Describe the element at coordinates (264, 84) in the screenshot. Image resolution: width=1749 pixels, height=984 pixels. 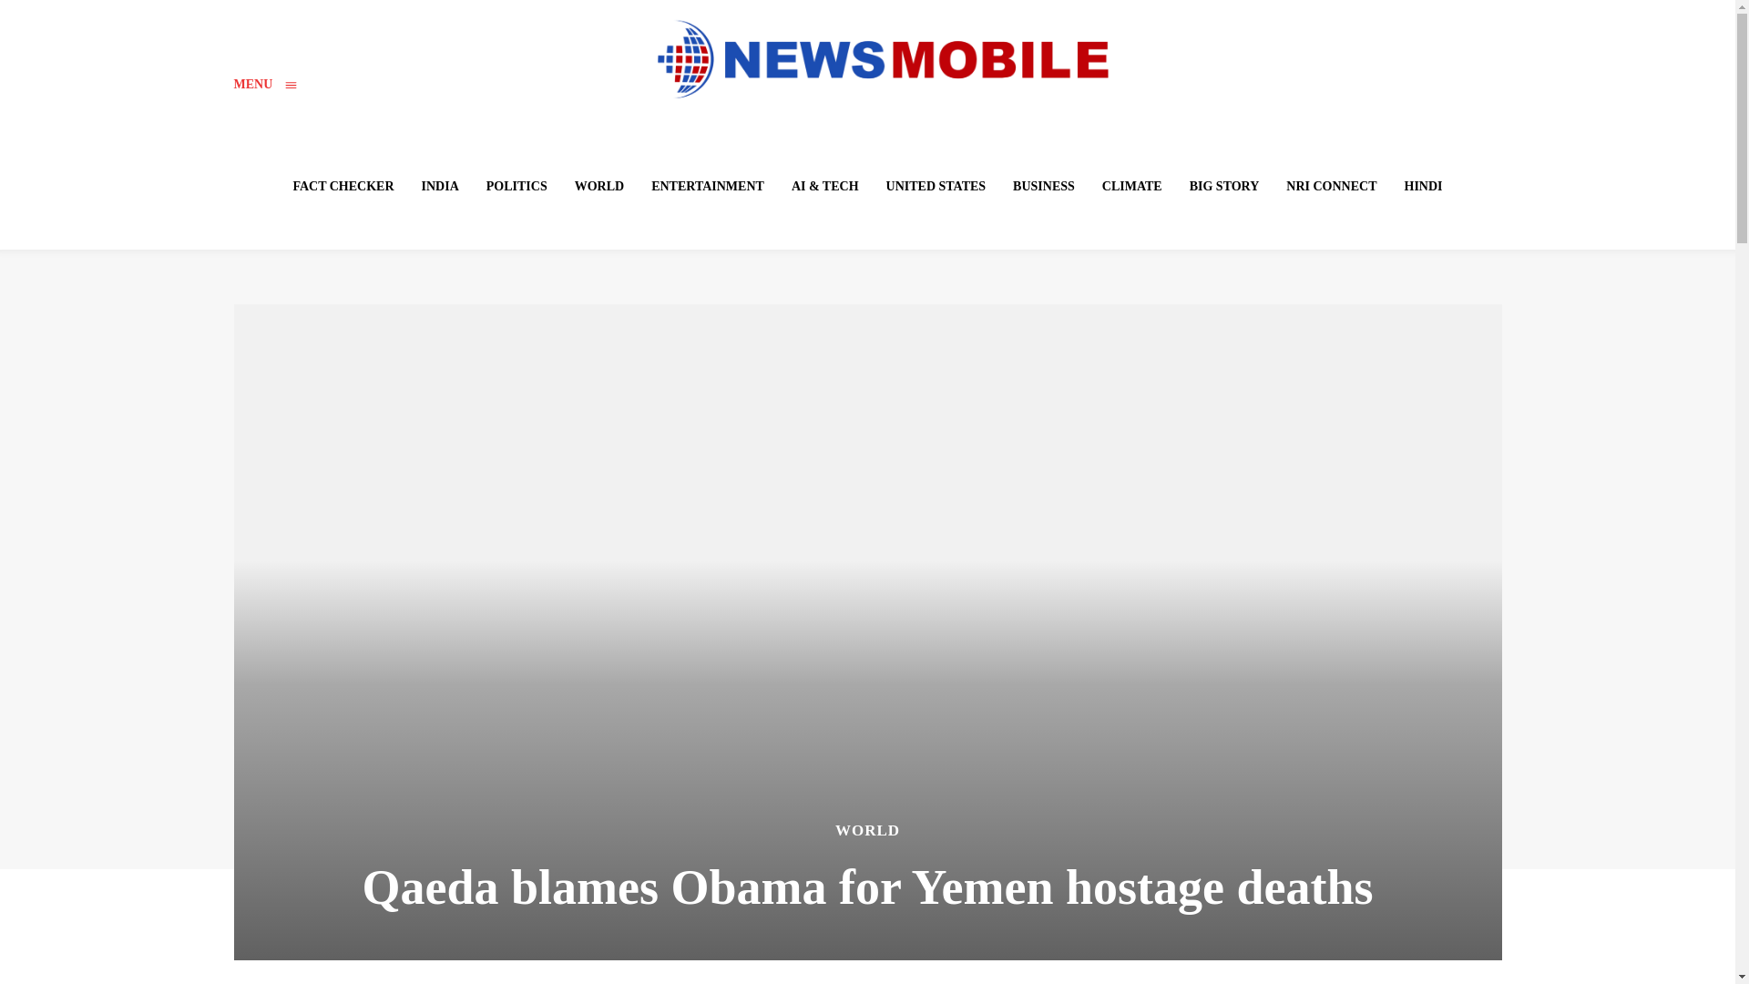
I see `Menu` at that location.